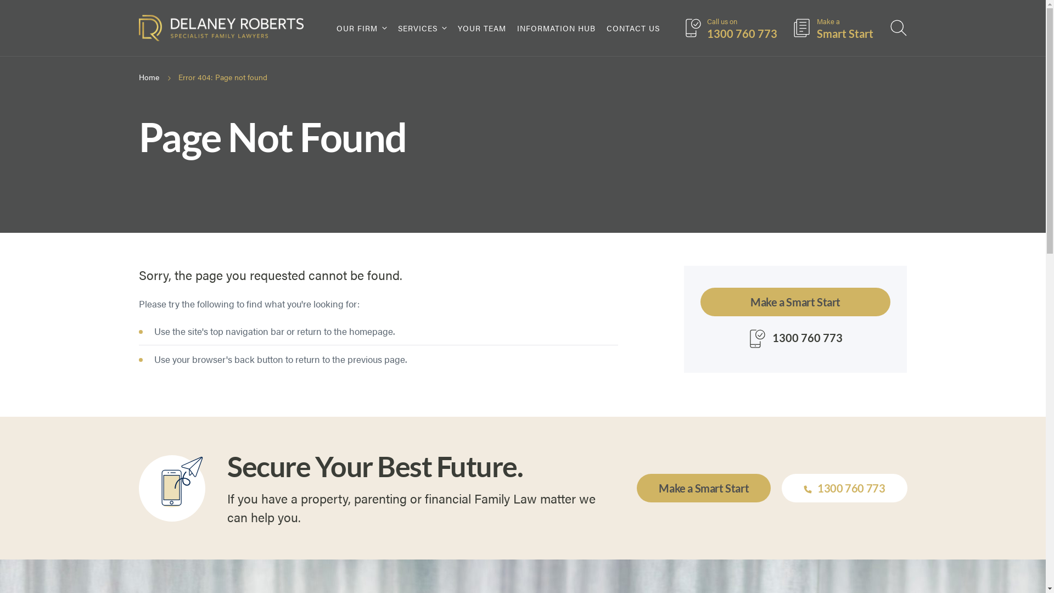  Describe the element at coordinates (795, 339) in the screenshot. I see `1300 760 773` at that location.